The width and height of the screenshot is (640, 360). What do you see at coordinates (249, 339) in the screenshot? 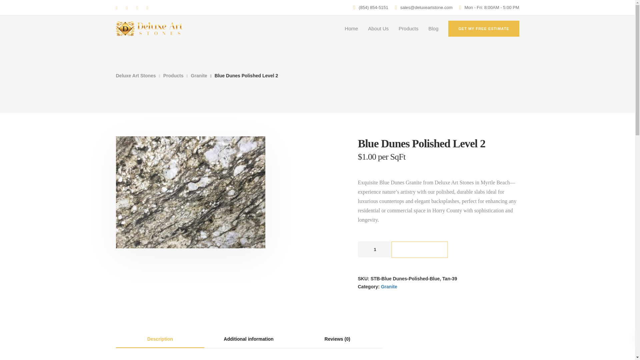
I see `Additional information` at bounding box center [249, 339].